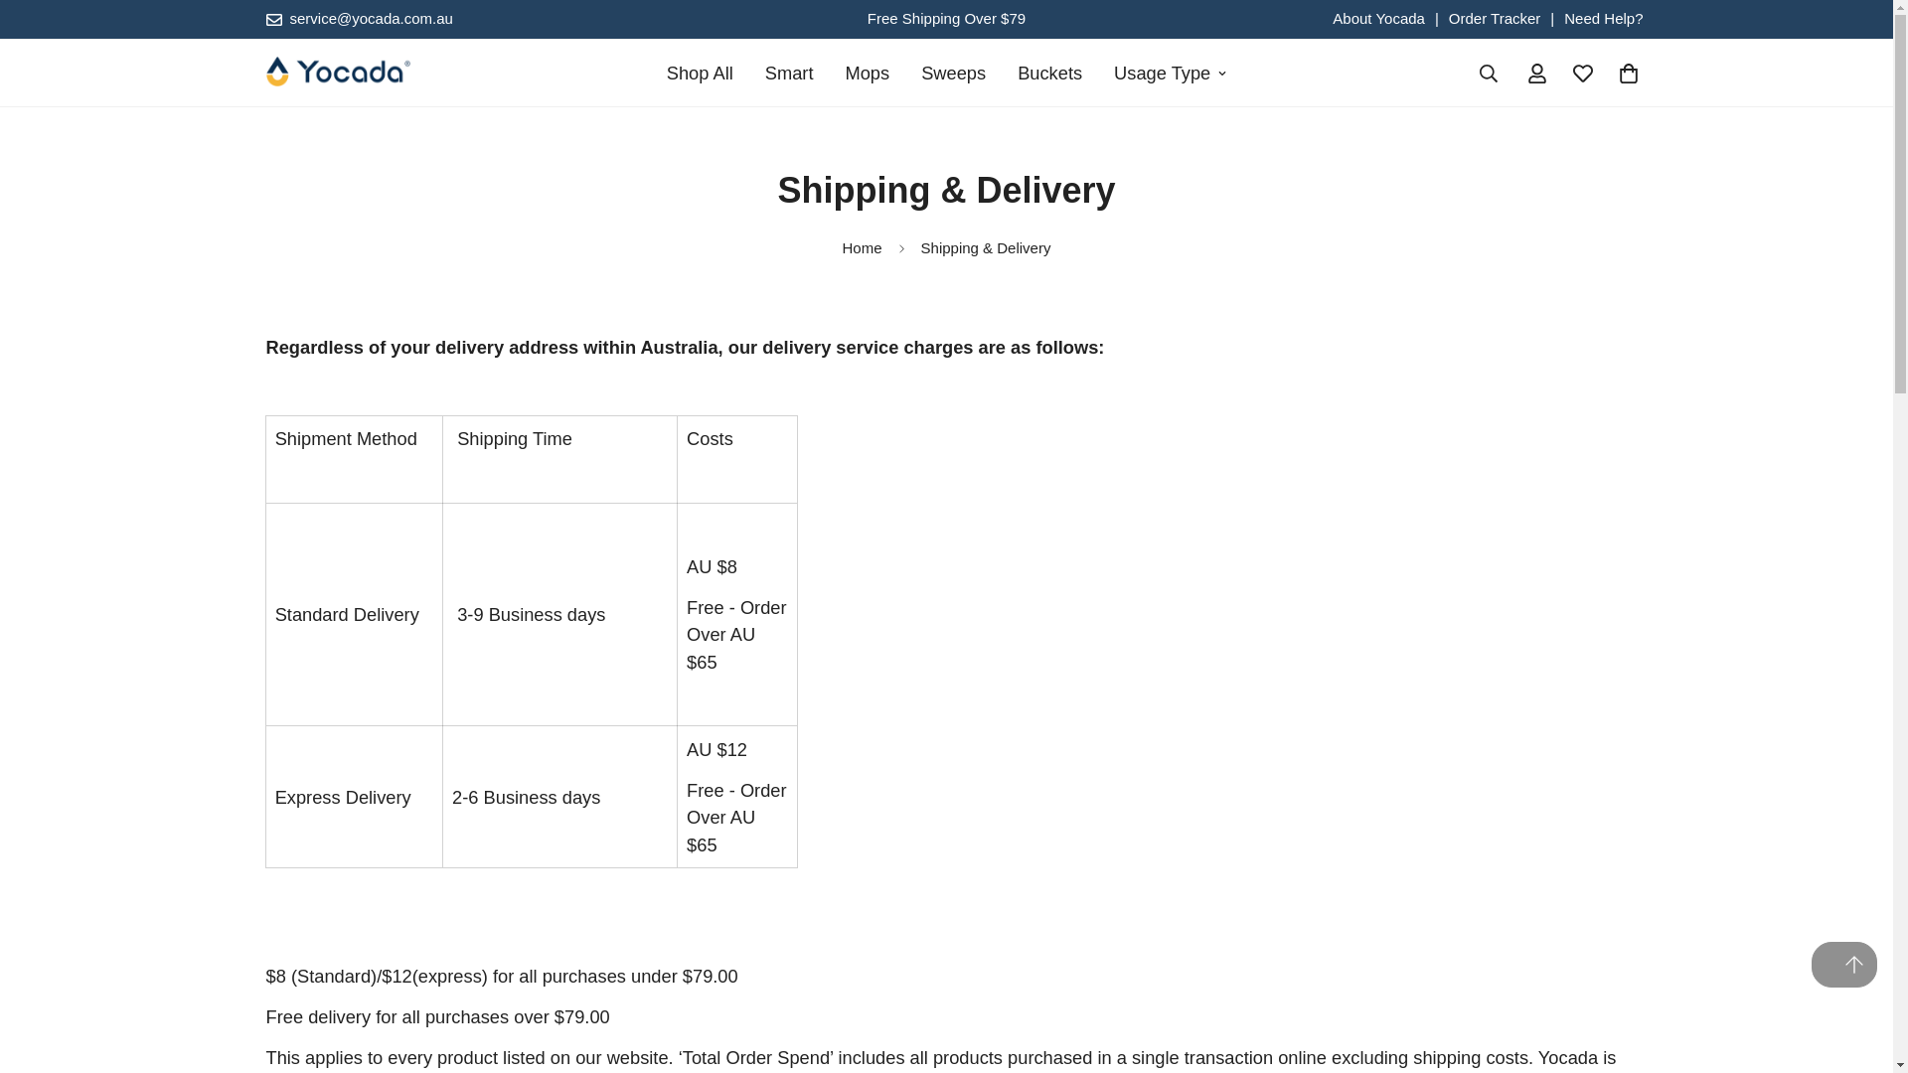 The width and height of the screenshot is (1908, 1073). Describe the element at coordinates (700, 72) in the screenshot. I see `Shop All` at that location.